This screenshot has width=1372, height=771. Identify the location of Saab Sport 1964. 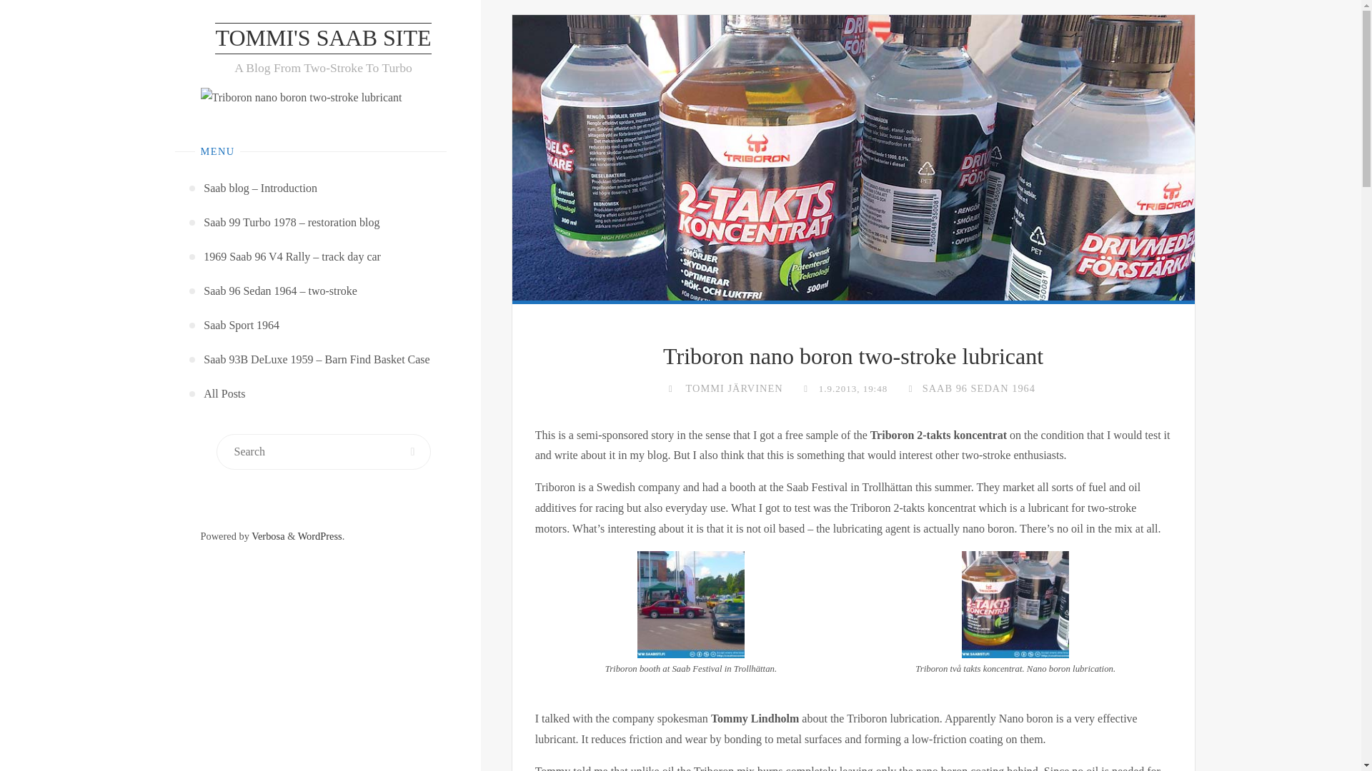
(242, 326).